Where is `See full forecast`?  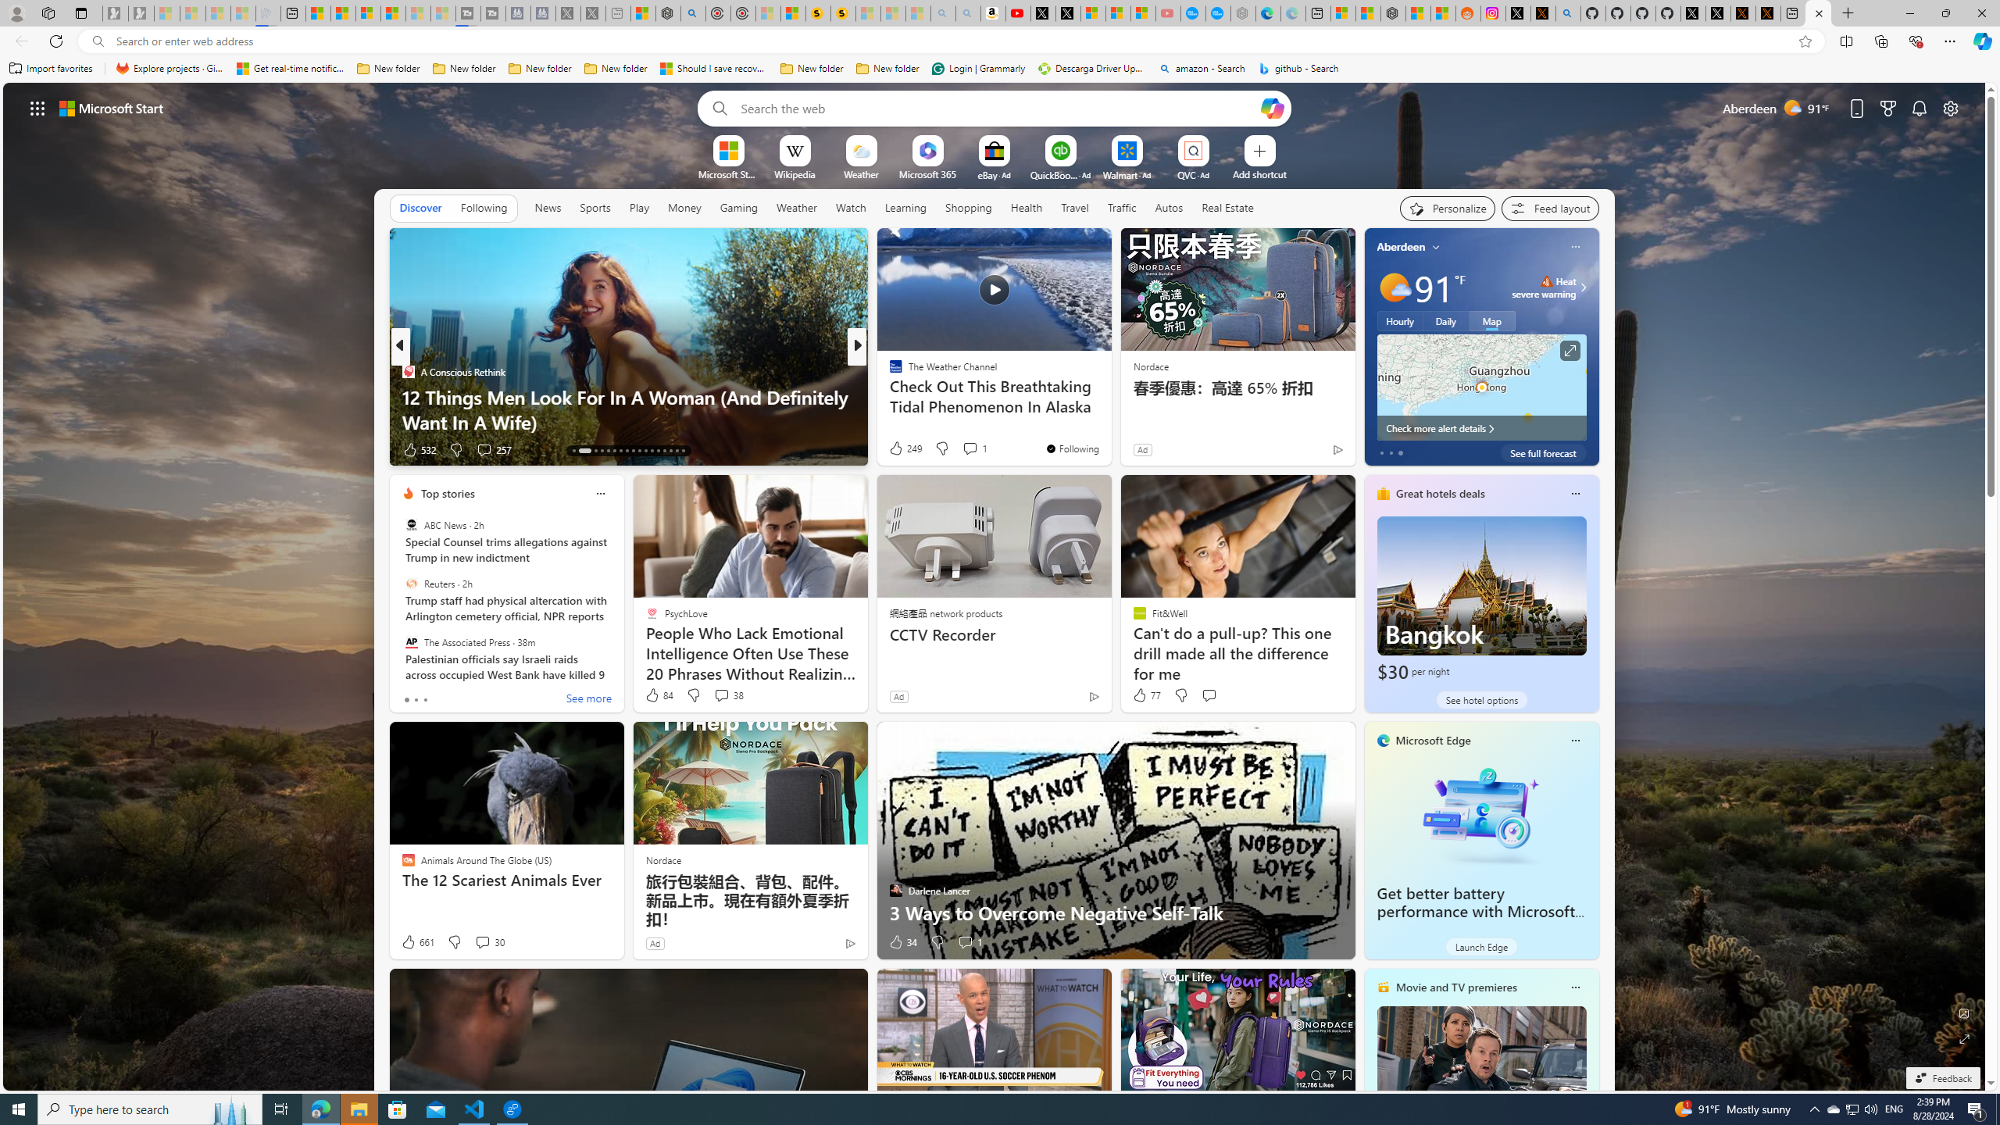 See full forecast is located at coordinates (1543, 452).